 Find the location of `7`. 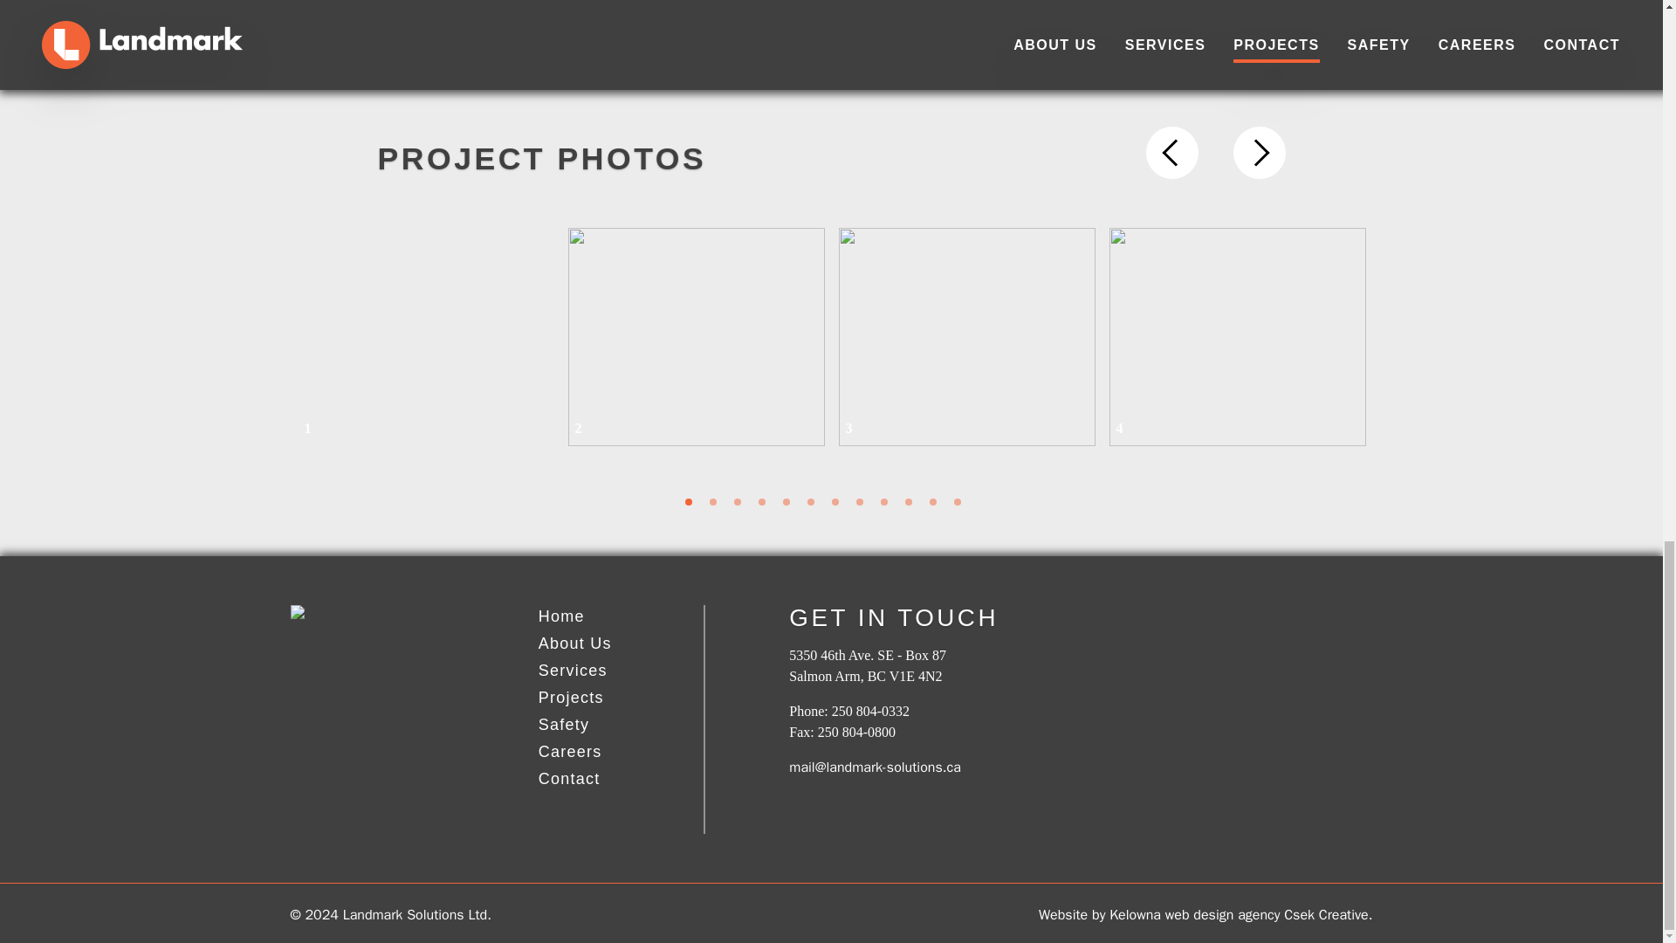

7 is located at coordinates (835, 501).